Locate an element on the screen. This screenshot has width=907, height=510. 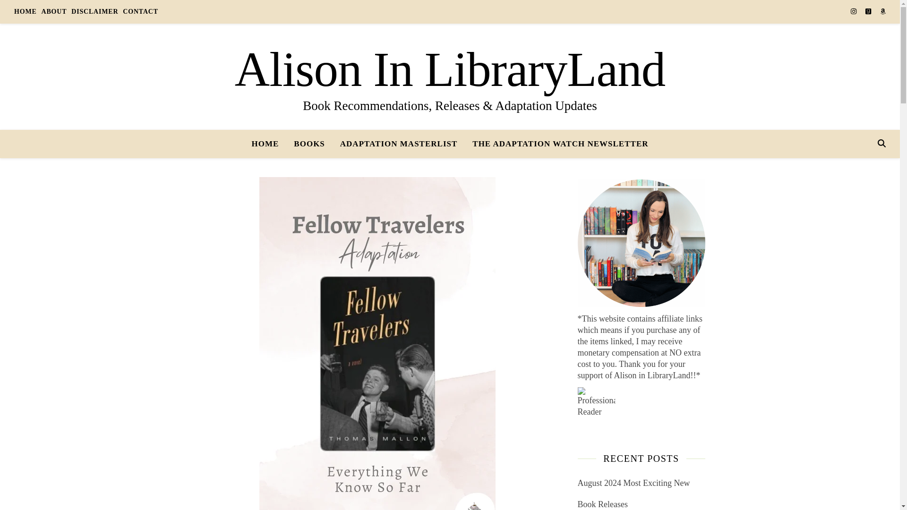
BOOKS is located at coordinates (309, 144).